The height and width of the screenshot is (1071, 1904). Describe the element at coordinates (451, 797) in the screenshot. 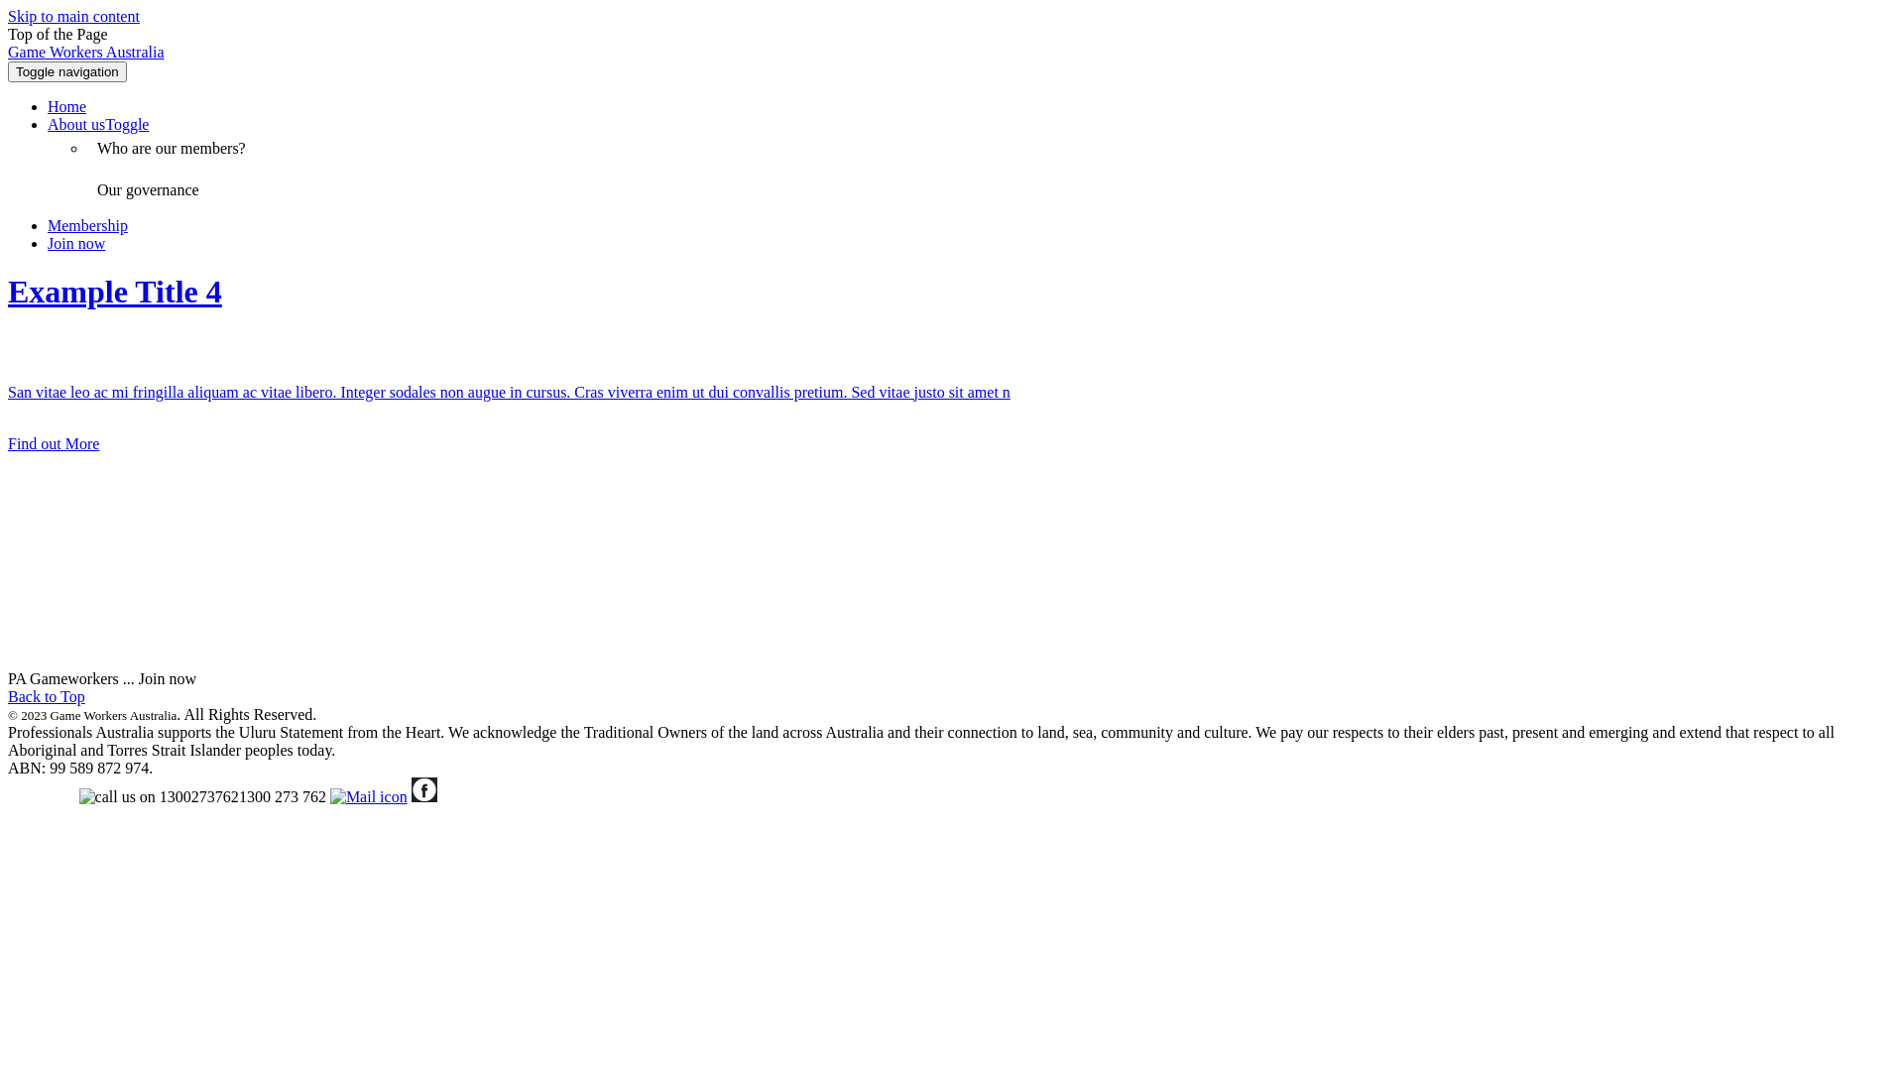

I see `Visit our Twitter page` at that location.